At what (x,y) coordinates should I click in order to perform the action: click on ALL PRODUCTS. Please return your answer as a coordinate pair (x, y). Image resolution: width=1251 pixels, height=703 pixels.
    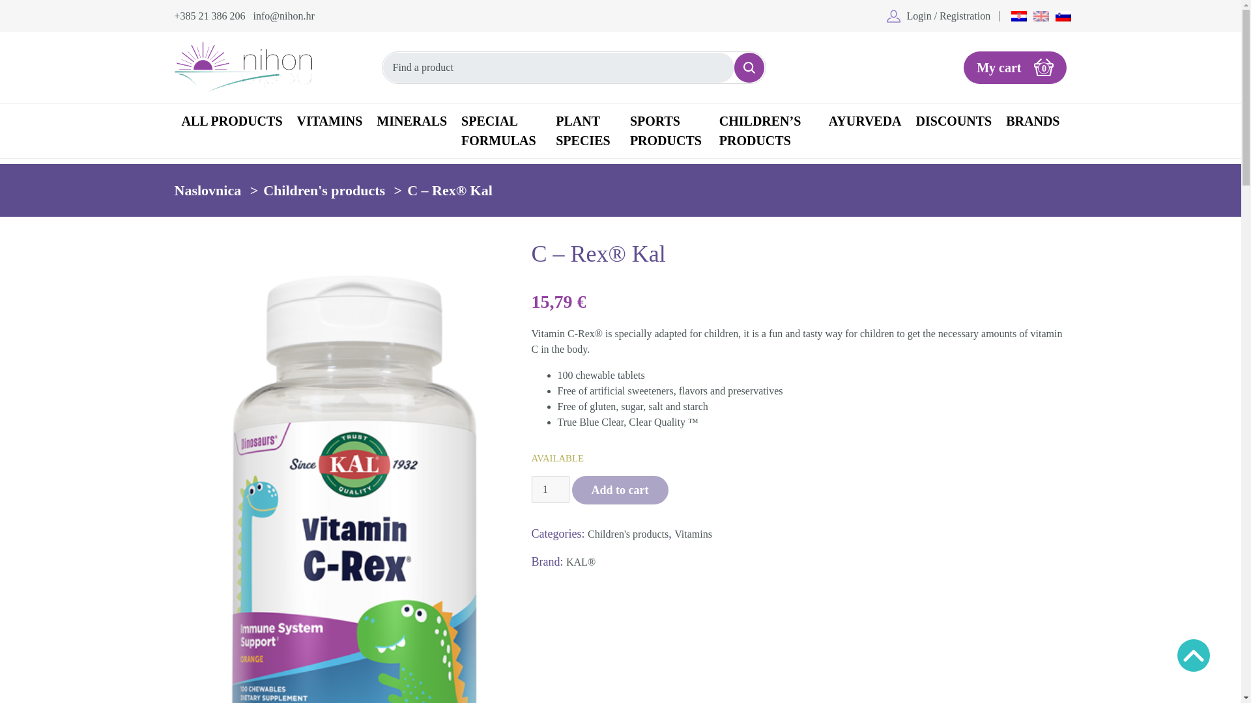
    Looking at the image, I should click on (1015, 67).